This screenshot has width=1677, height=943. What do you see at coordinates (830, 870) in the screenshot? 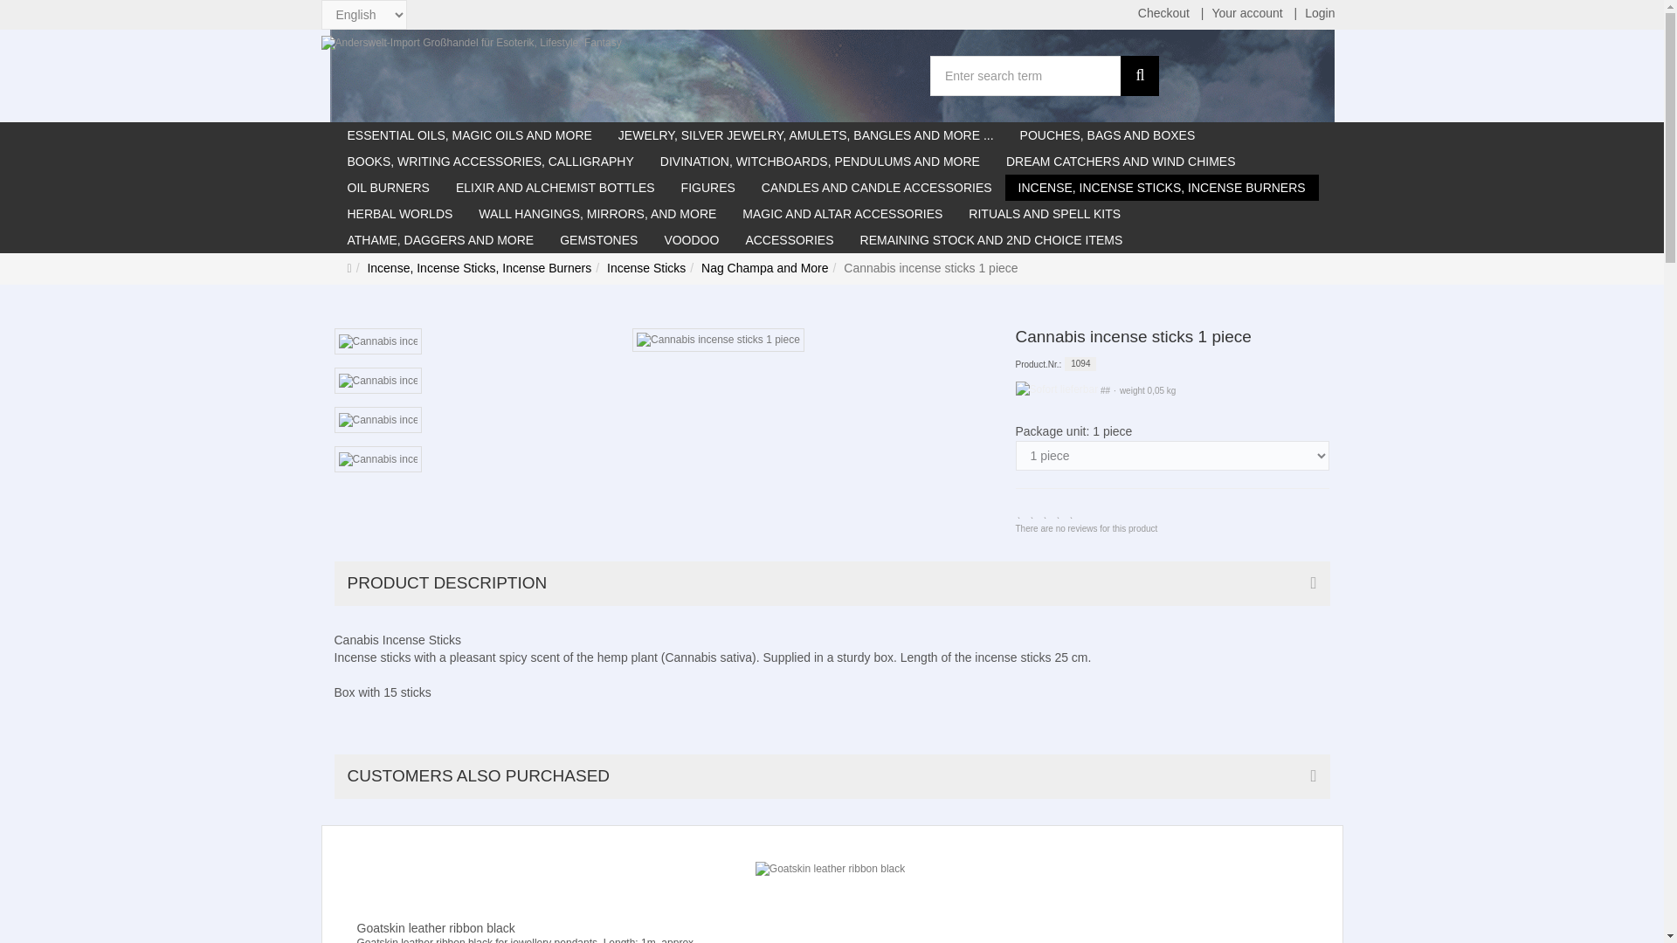
I see `Goatskin leather ribbon black` at bounding box center [830, 870].